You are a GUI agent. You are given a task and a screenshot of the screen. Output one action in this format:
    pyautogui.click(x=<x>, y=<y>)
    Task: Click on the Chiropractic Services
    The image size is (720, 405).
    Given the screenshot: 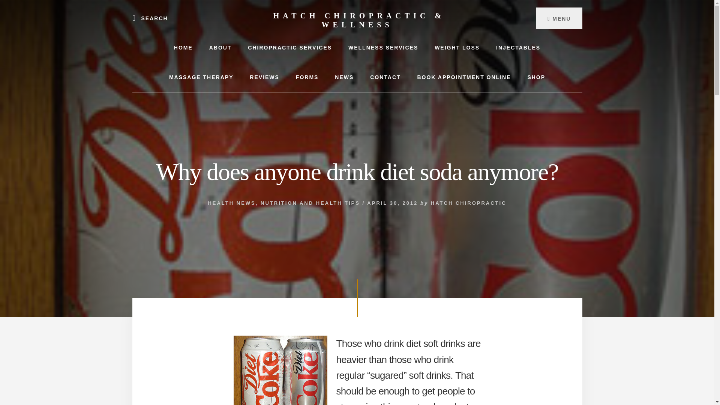 What is the action you would take?
    pyautogui.click(x=383, y=48)
    